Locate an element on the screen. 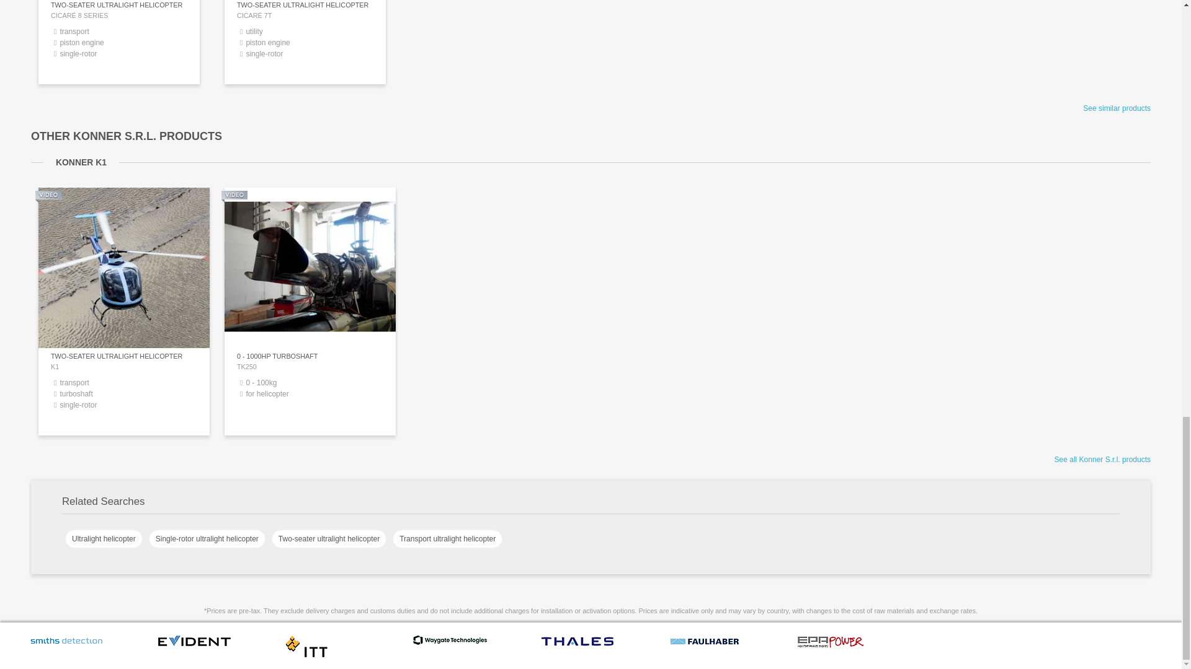 This screenshot has height=669, width=1191. SMITHS DETECTION is located at coordinates (66, 644).